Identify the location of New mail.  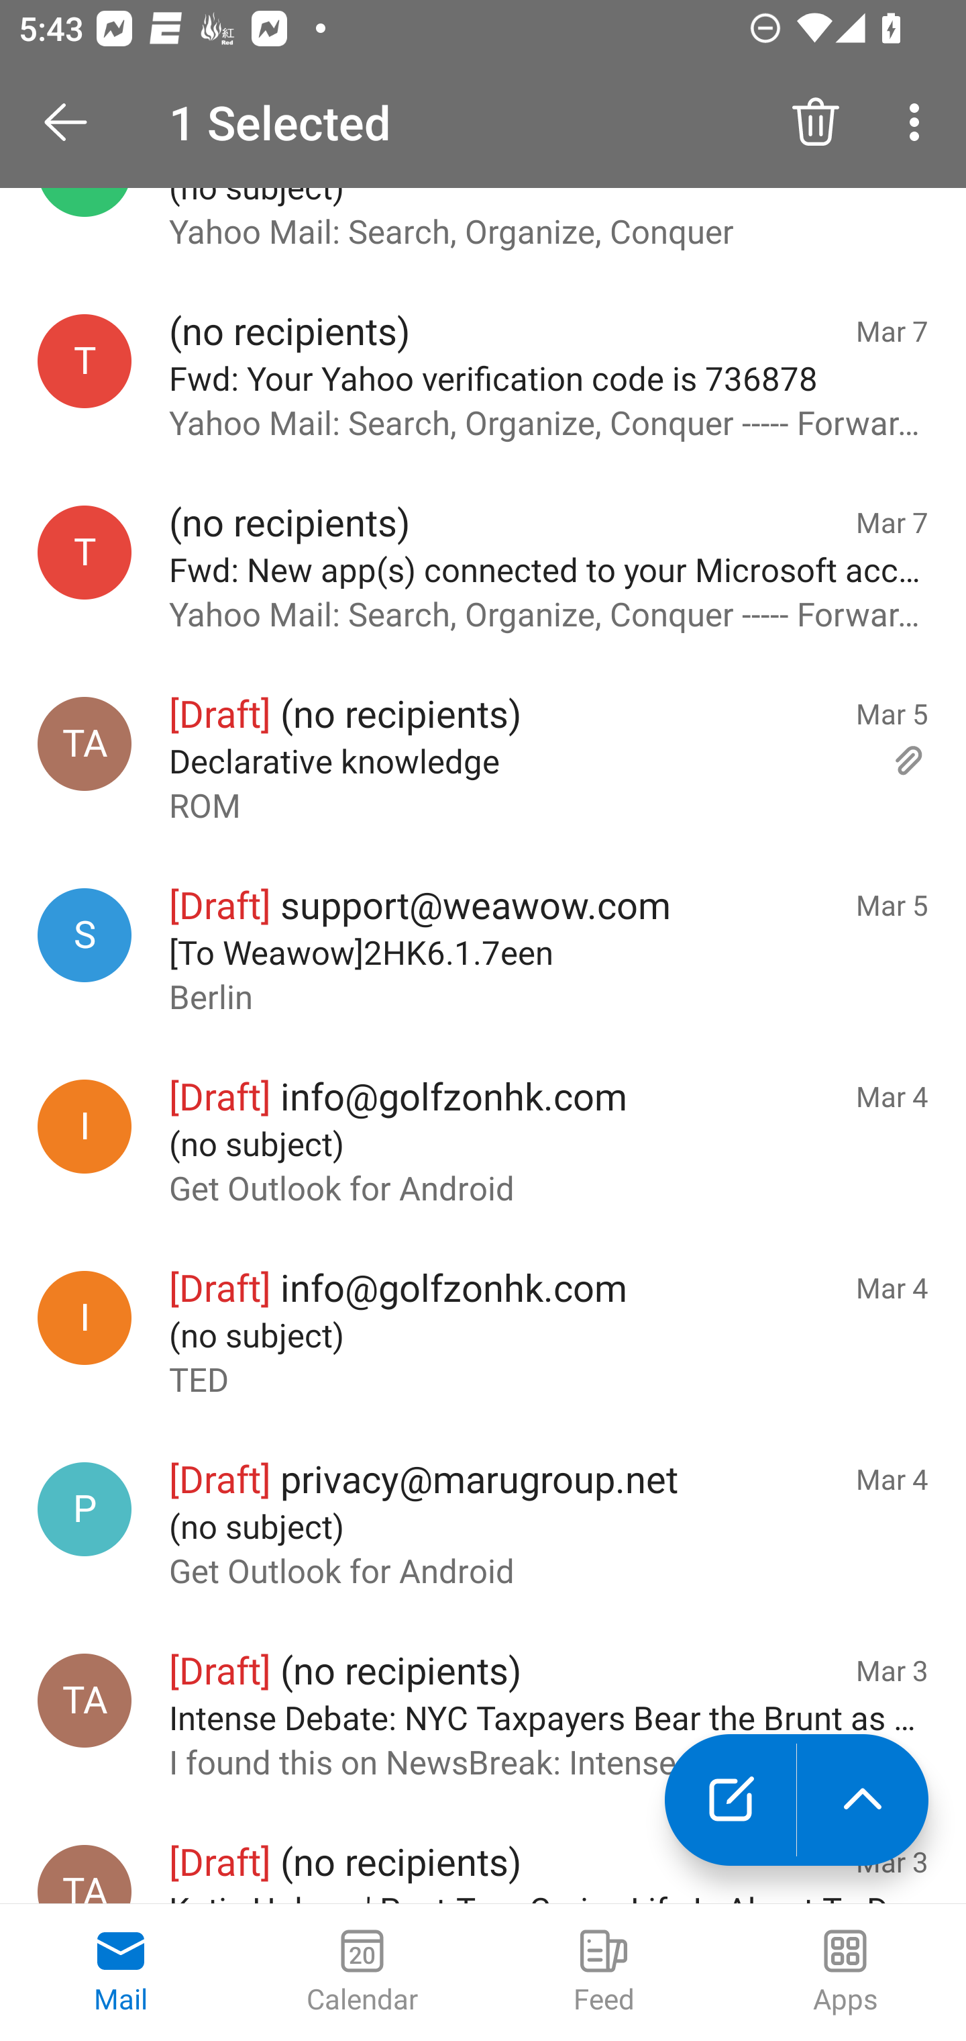
(730, 1800).